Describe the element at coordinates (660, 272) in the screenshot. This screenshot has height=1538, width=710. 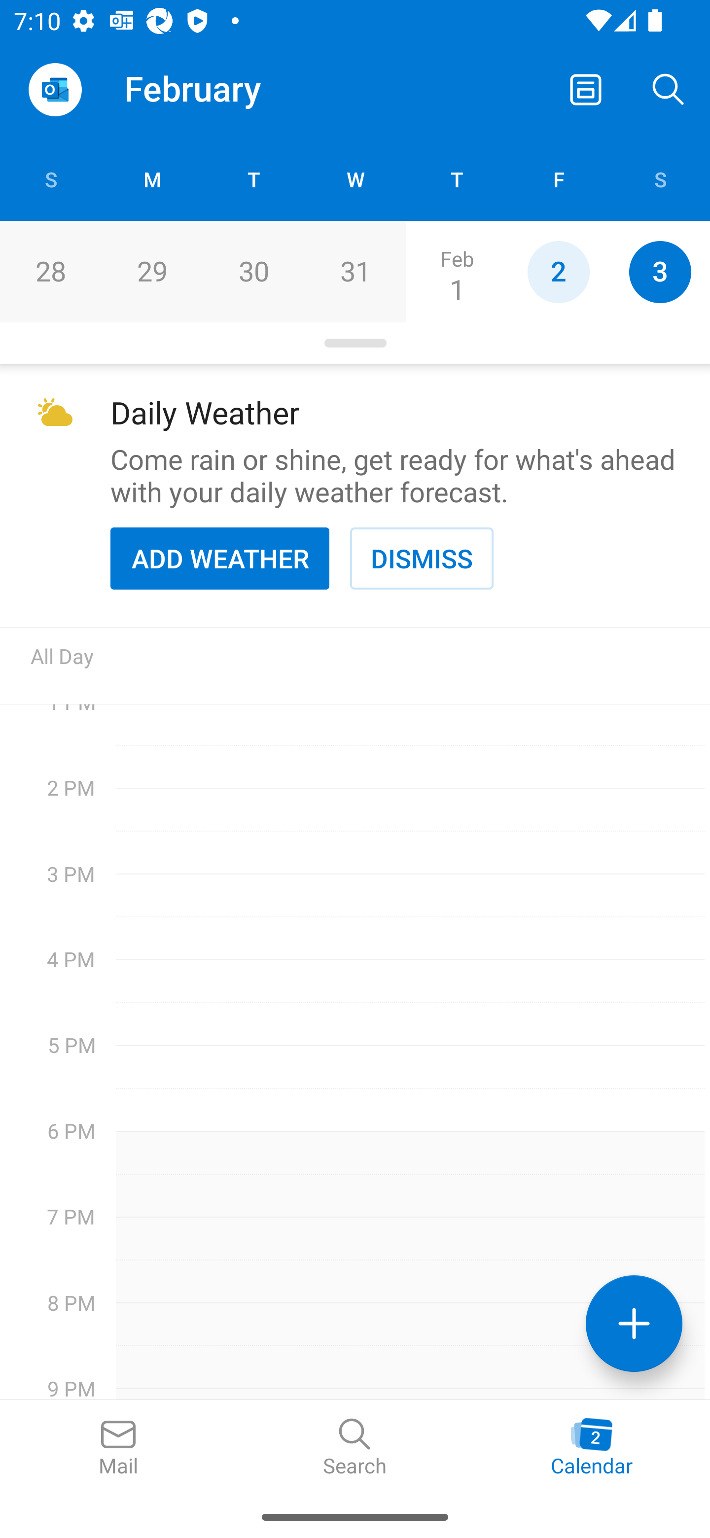
I see `3 Saturday, February 3, Selected` at that location.